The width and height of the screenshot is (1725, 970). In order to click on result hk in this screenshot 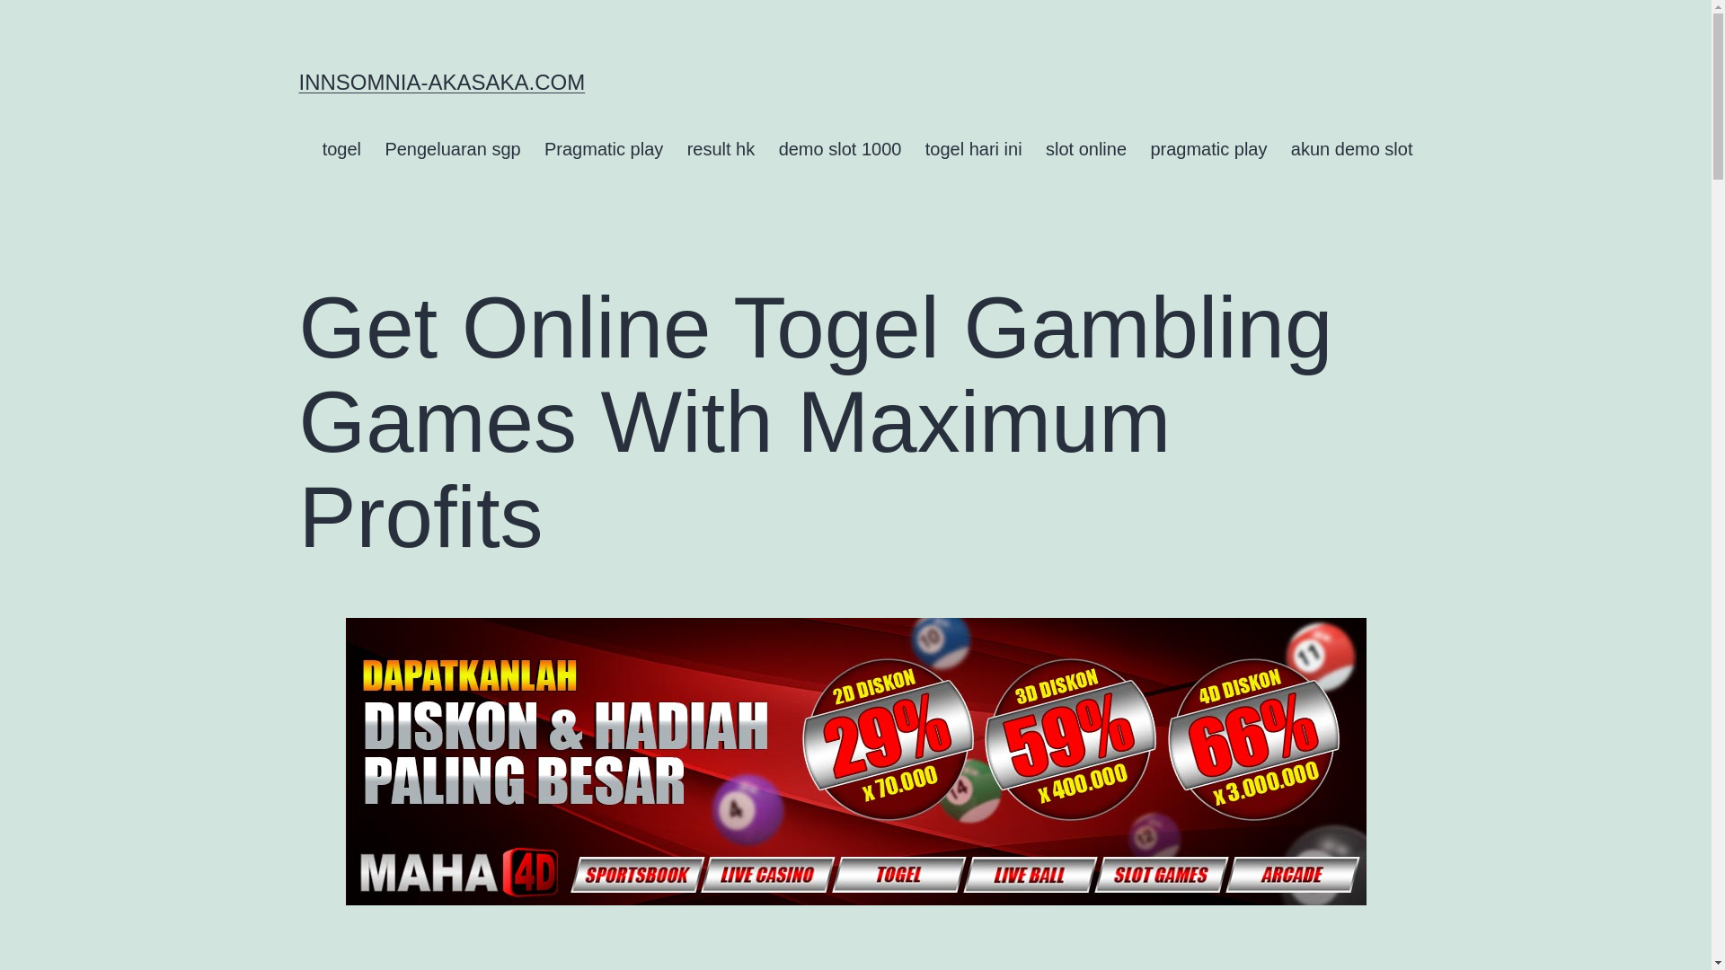, I will do `click(720, 149)`.